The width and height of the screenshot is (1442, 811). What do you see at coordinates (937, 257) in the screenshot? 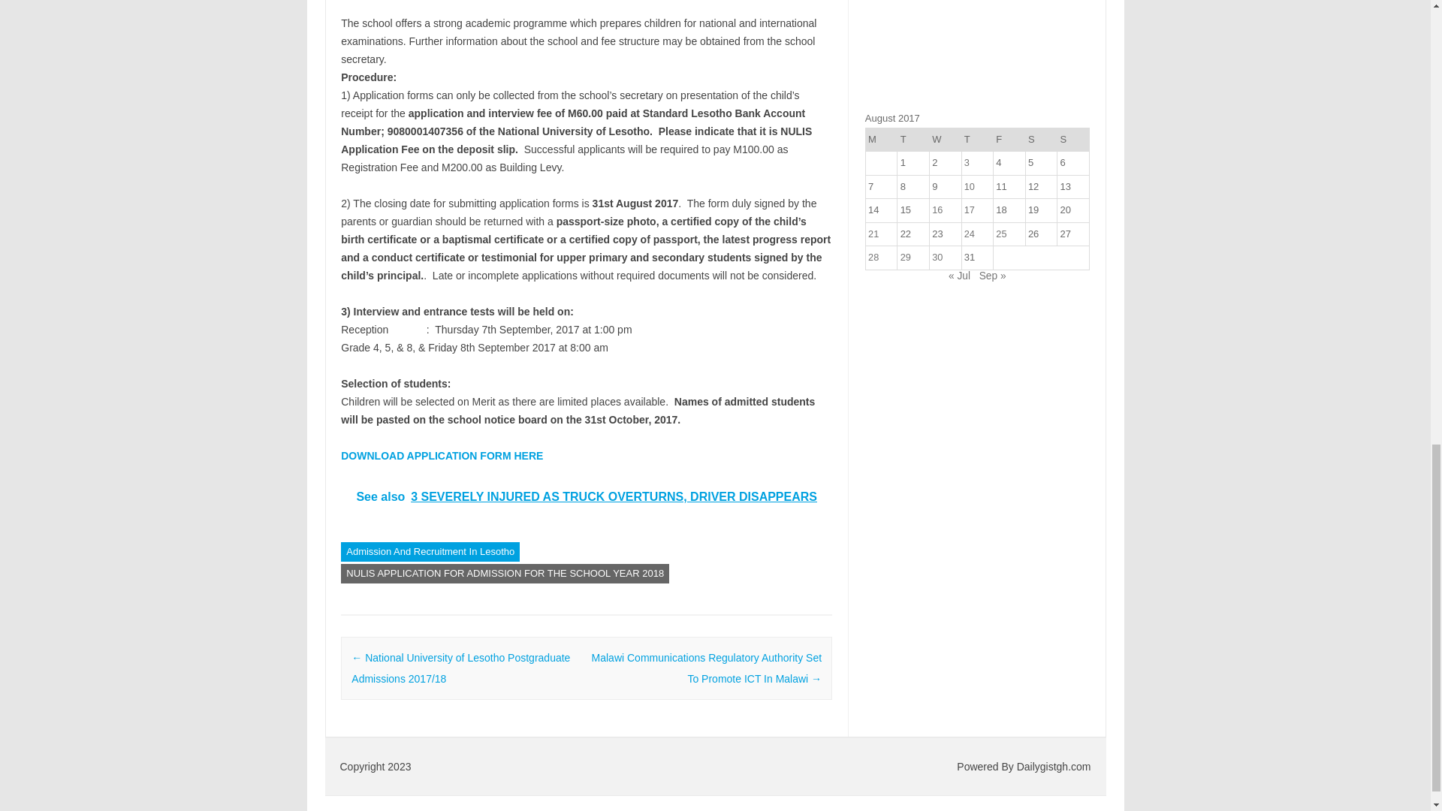
I see `30` at bounding box center [937, 257].